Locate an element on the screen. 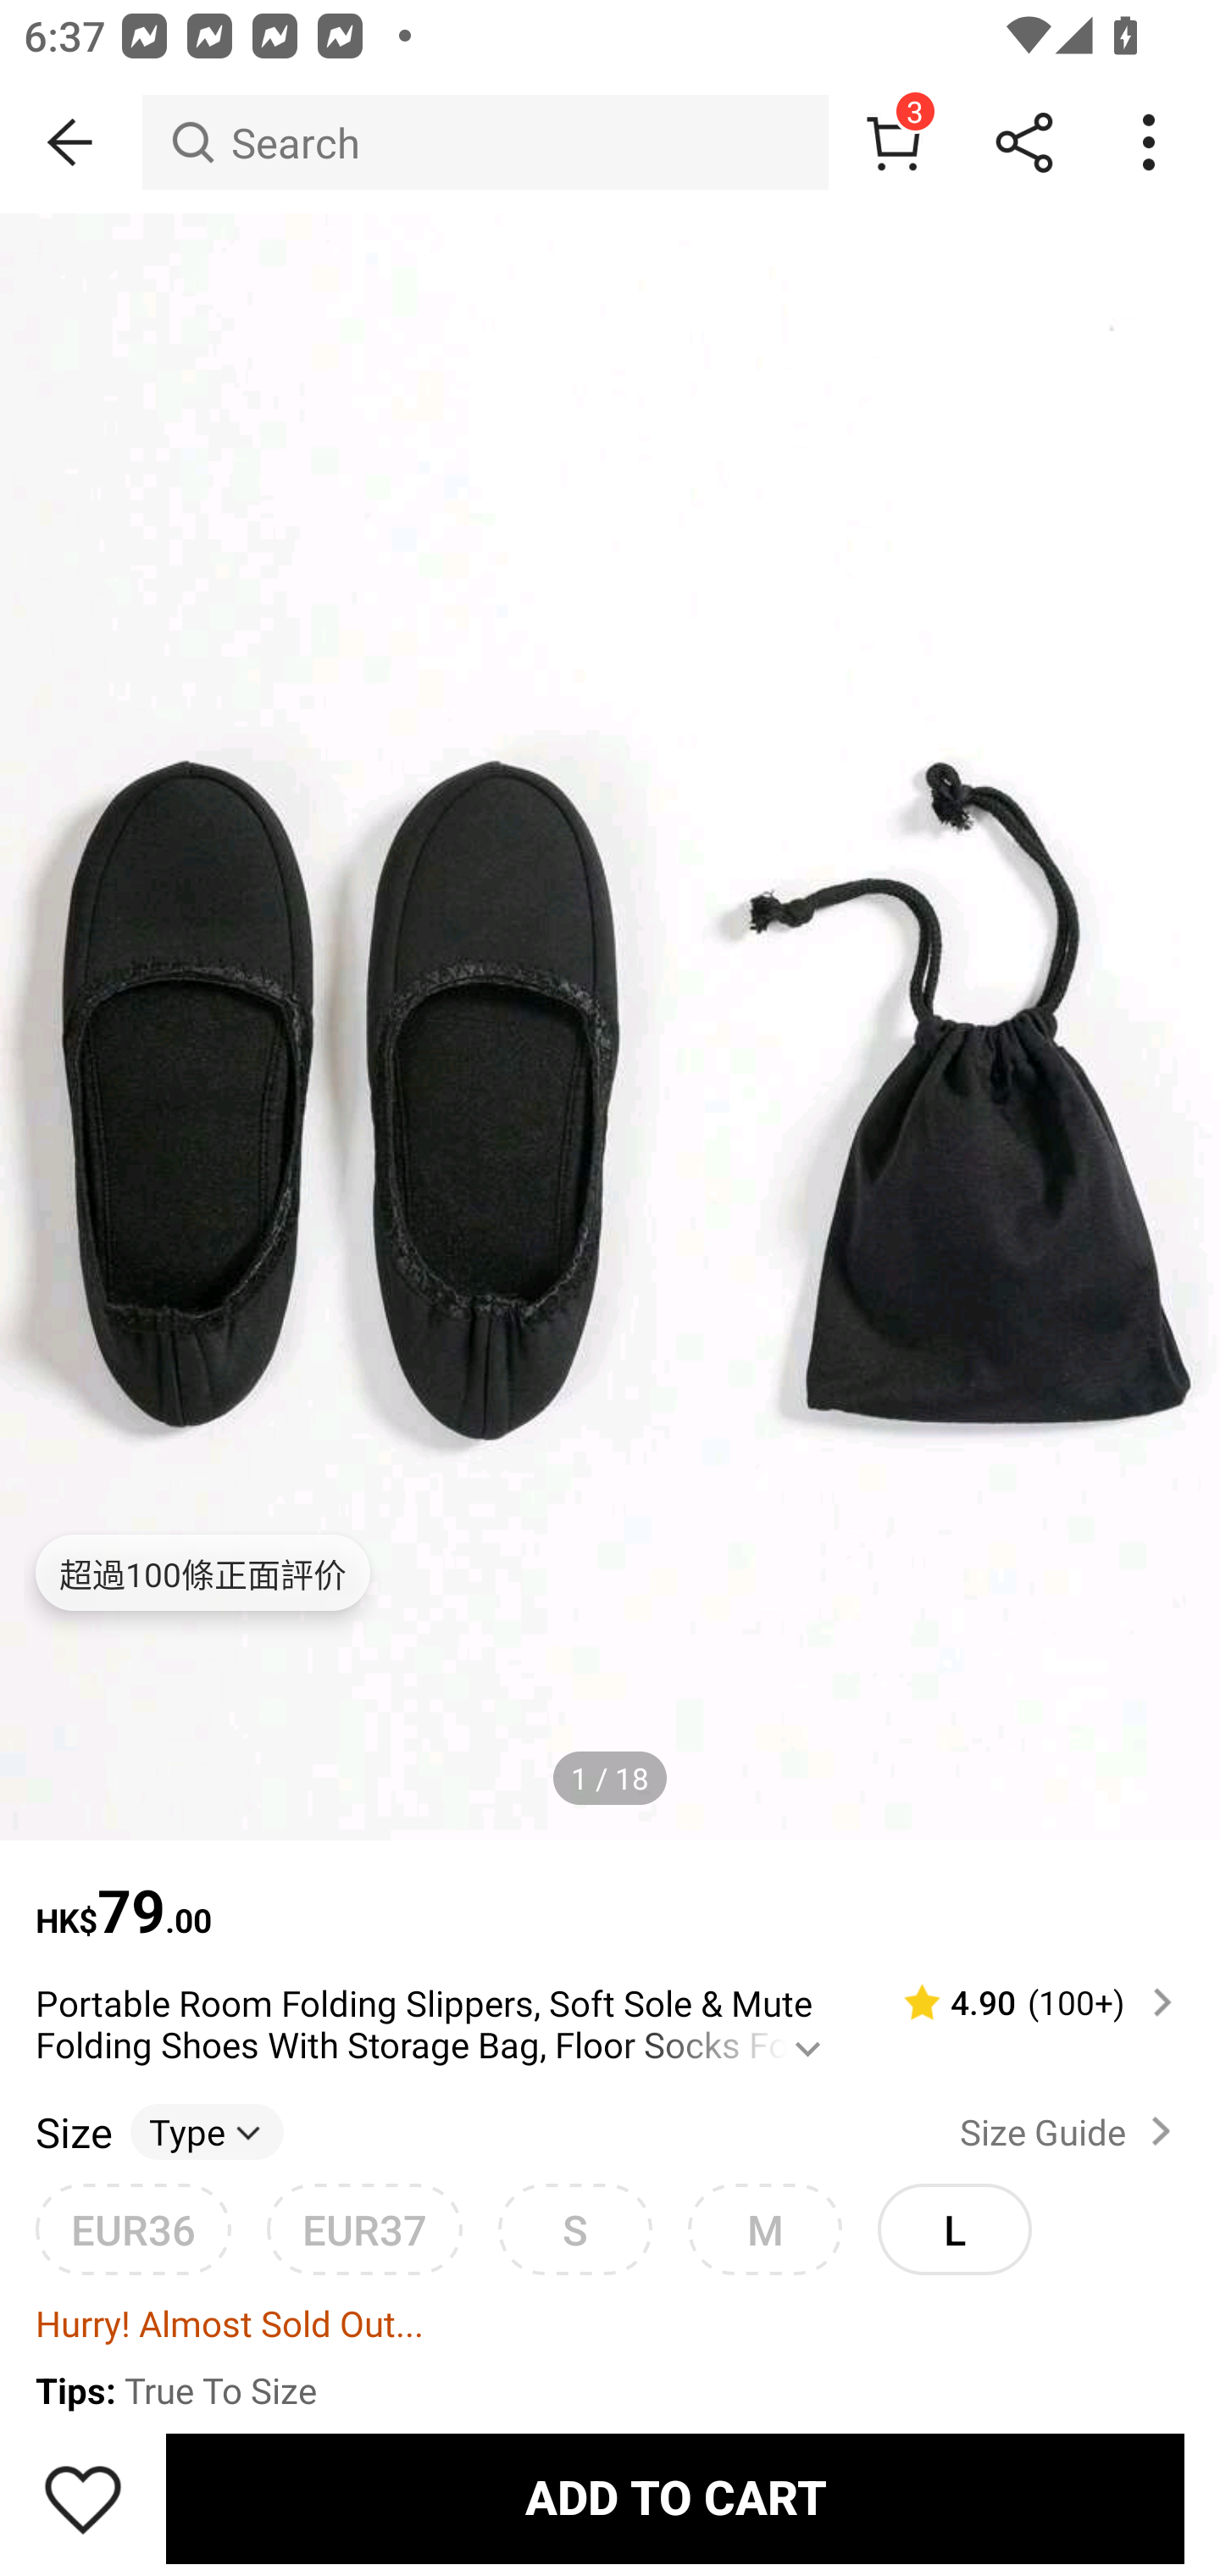 The image size is (1220, 2576). Type is located at coordinates (207, 2131).